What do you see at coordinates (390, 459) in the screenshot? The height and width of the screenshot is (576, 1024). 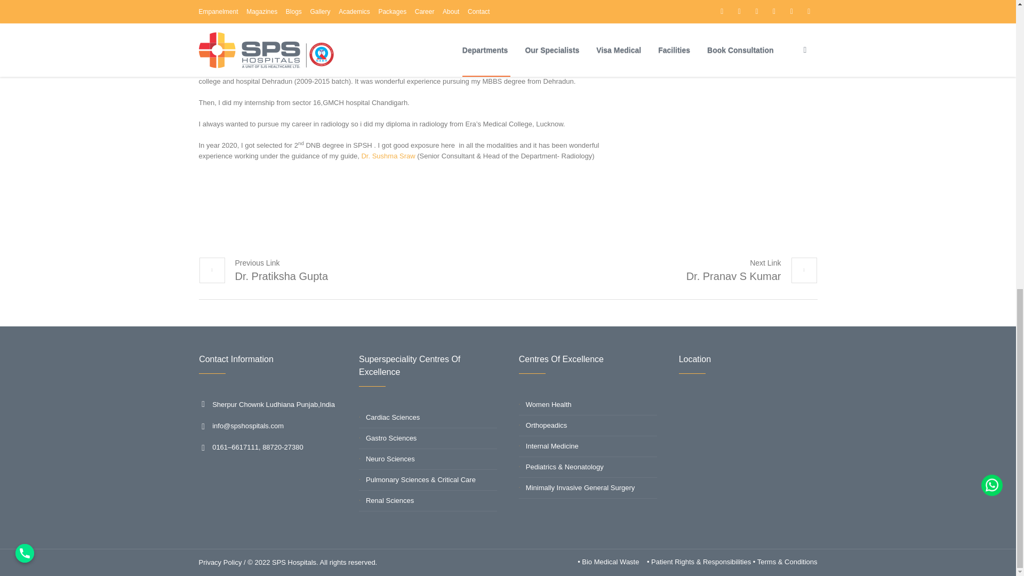 I see `Neuro Sciences` at bounding box center [390, 459].